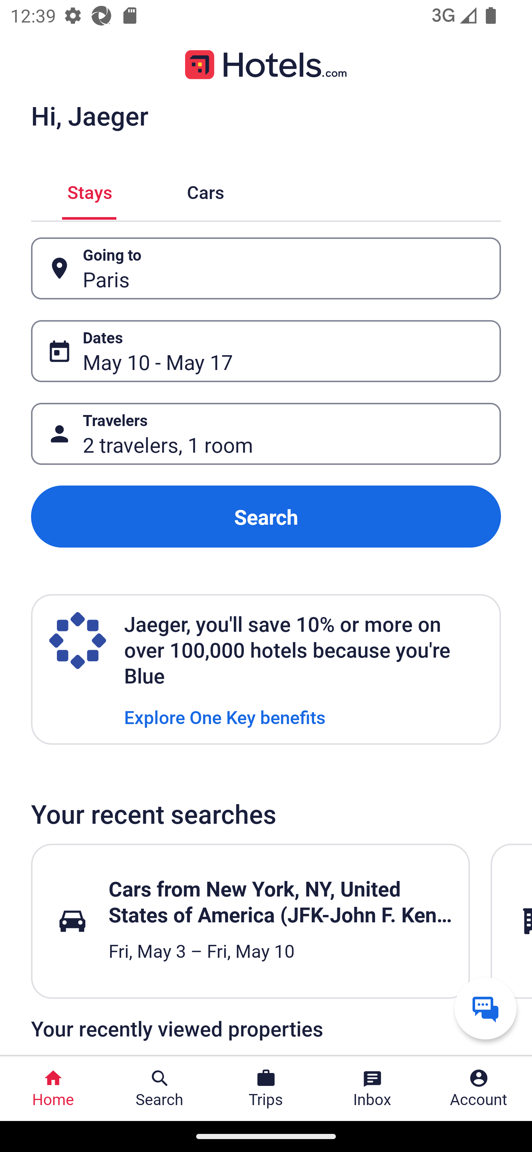  What do you see at coordinates (479, 1088) in the screenshot?
I see `Account Profile. Button` at bounding box center [479, 1088].